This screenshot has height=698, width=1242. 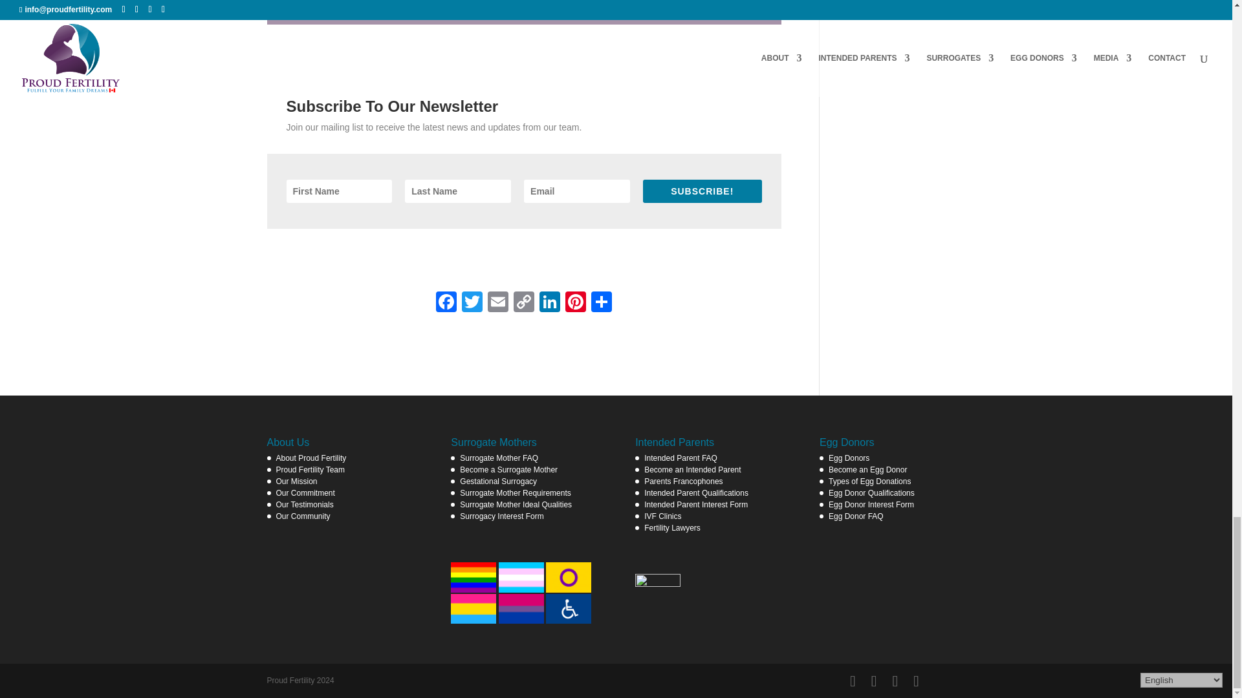 What do you see at coordinates (472, 304) in the screenshot?
I see `Twitter` at bounding box center [472, 304].